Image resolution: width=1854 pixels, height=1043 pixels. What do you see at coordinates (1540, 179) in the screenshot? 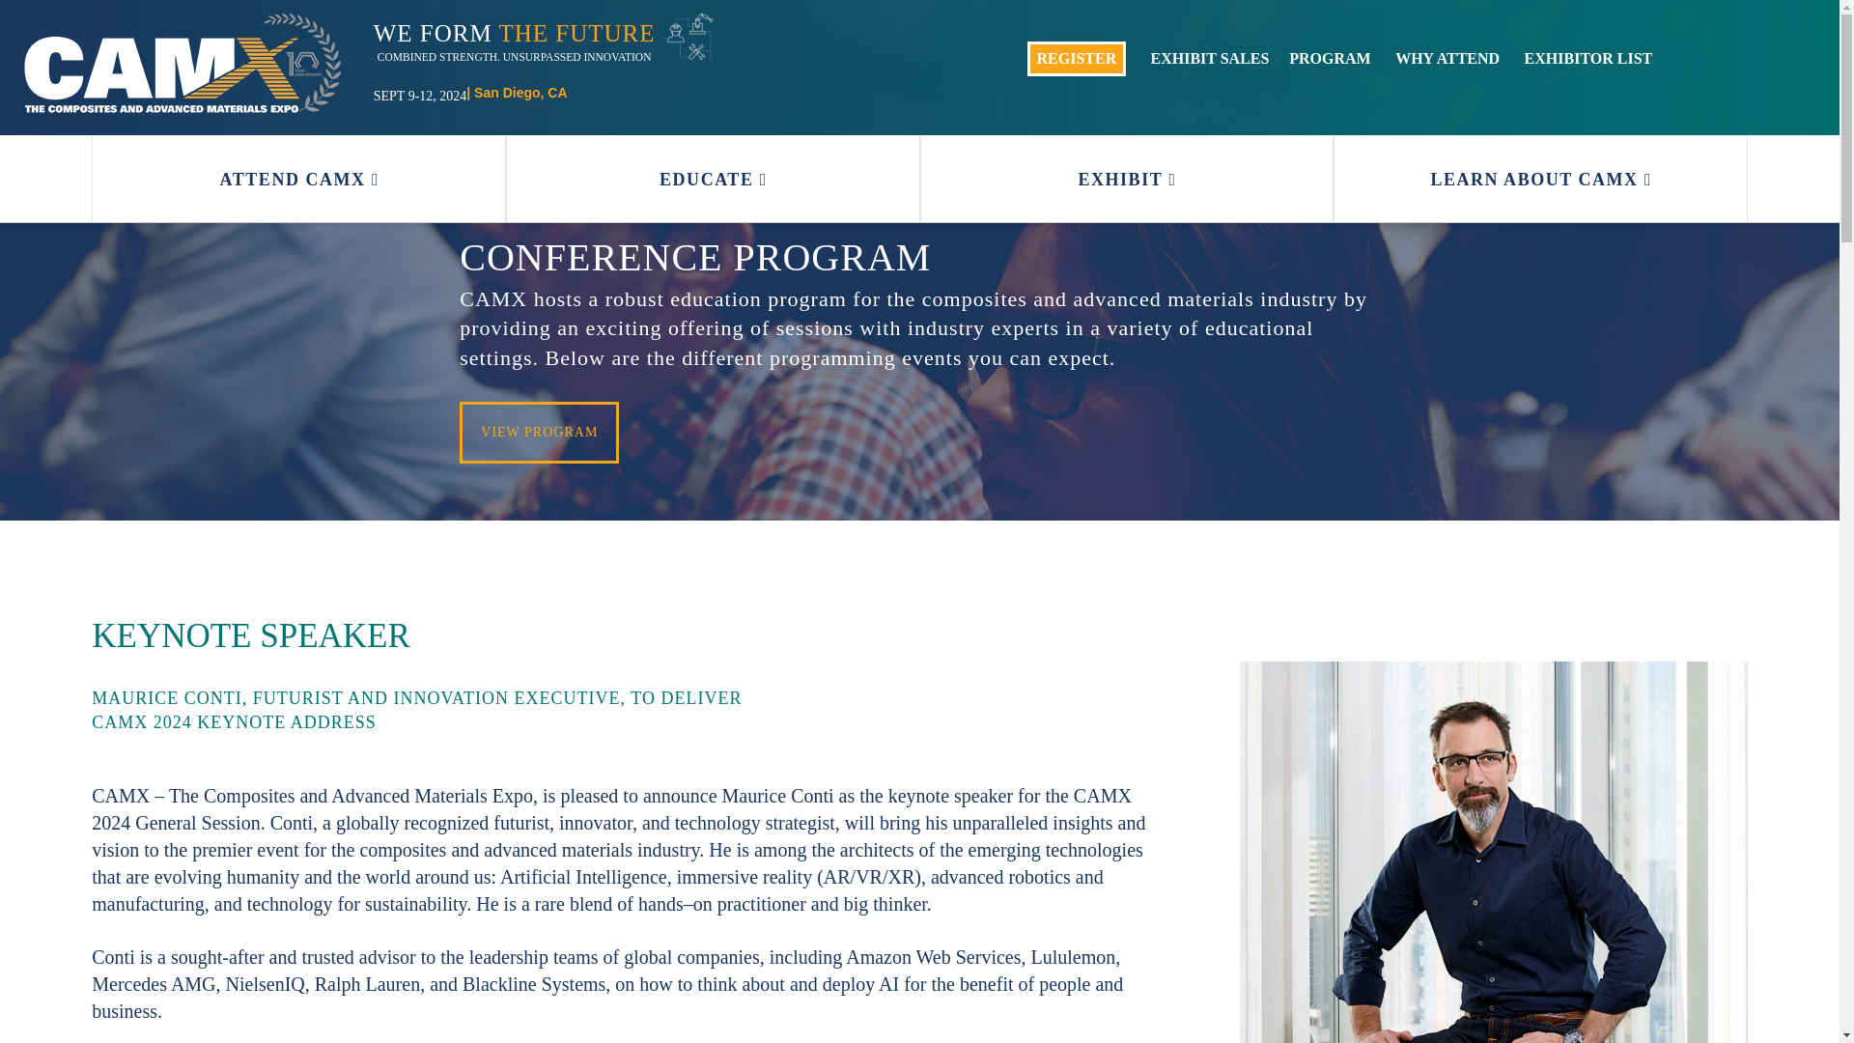
I see `LEARN ABOUT CAMX` at bounding box center [1540, 179].